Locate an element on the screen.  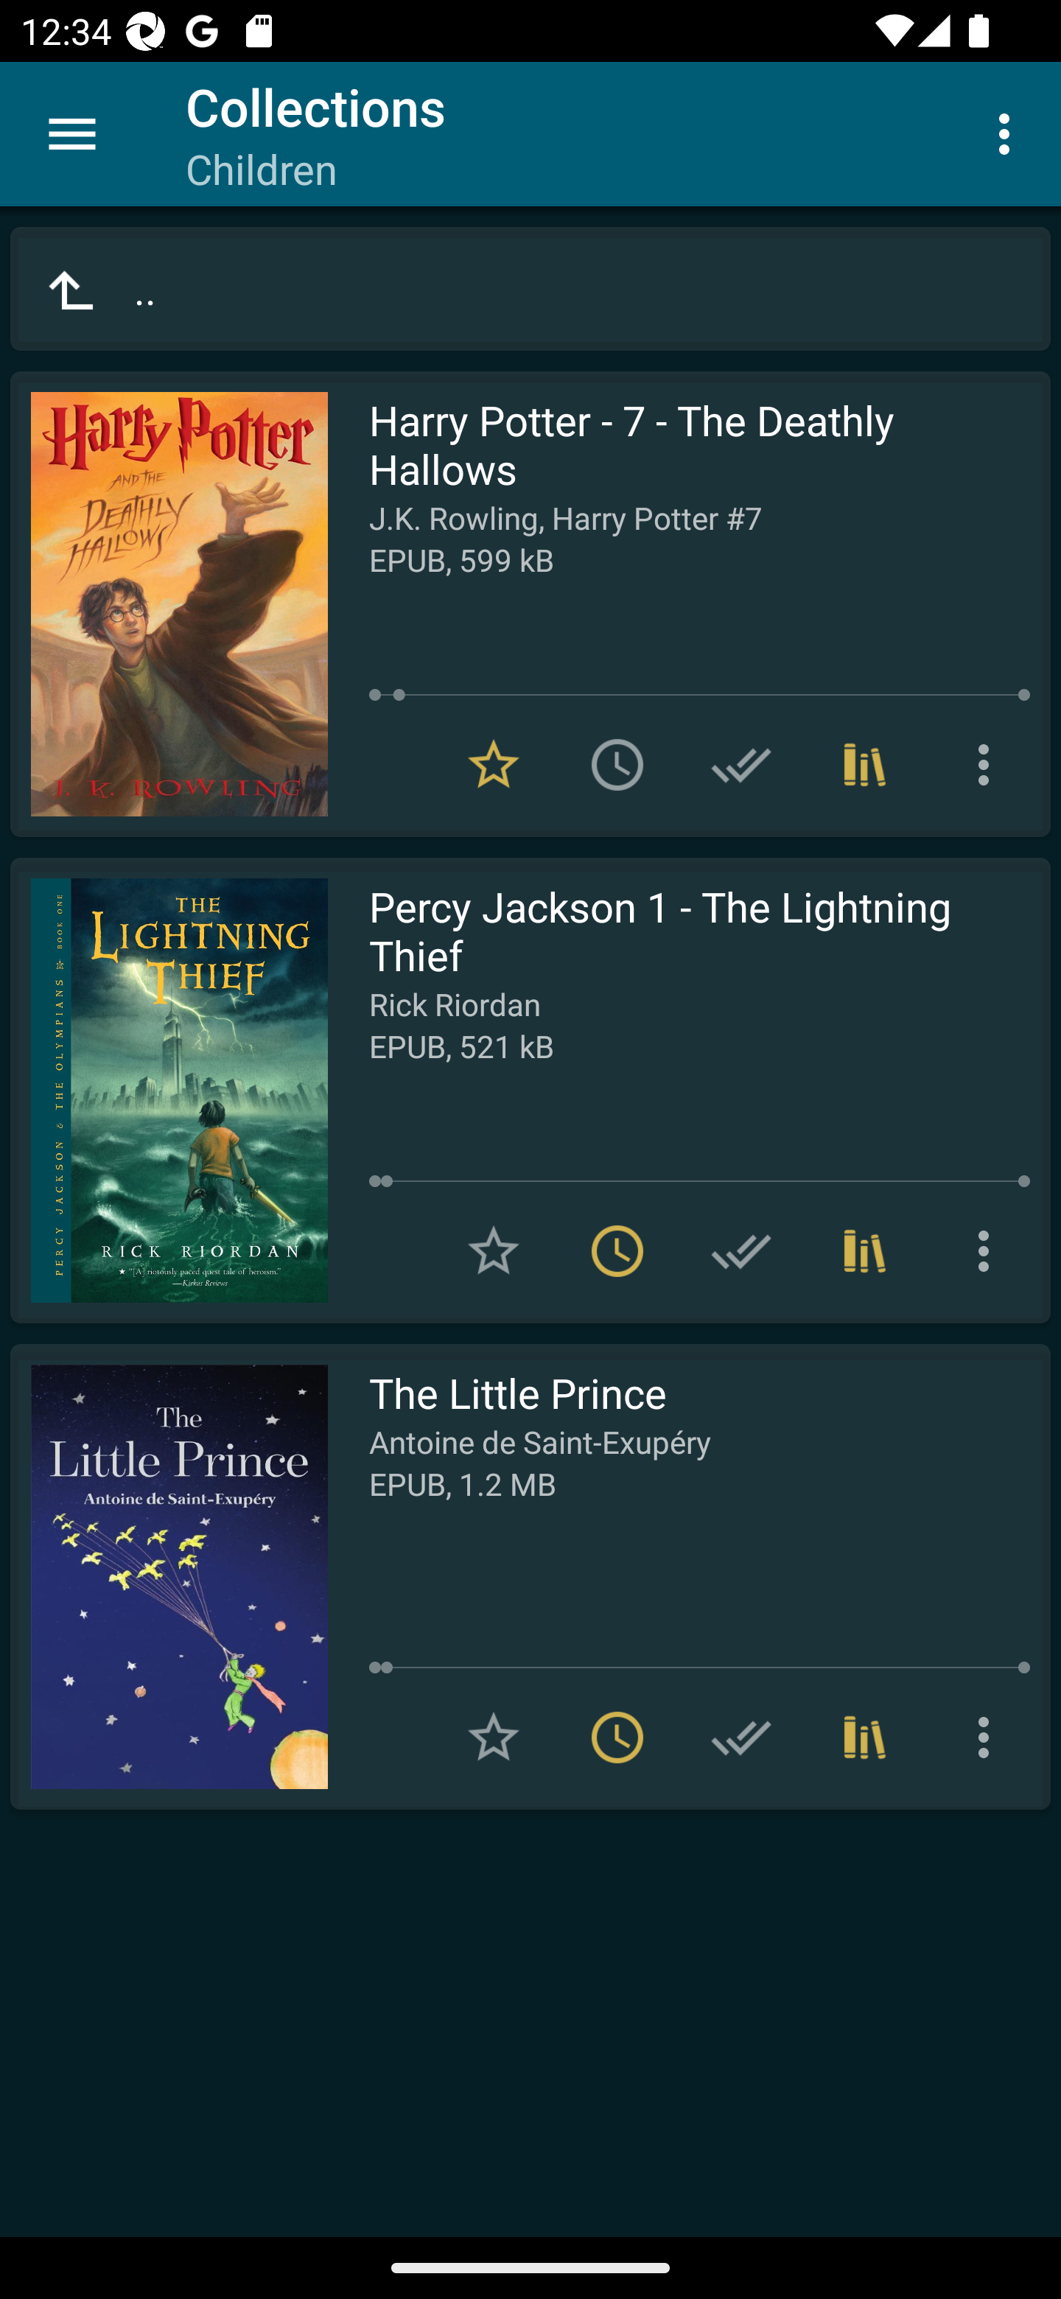
Add to Favorites is located at coordinates (494, 1738).